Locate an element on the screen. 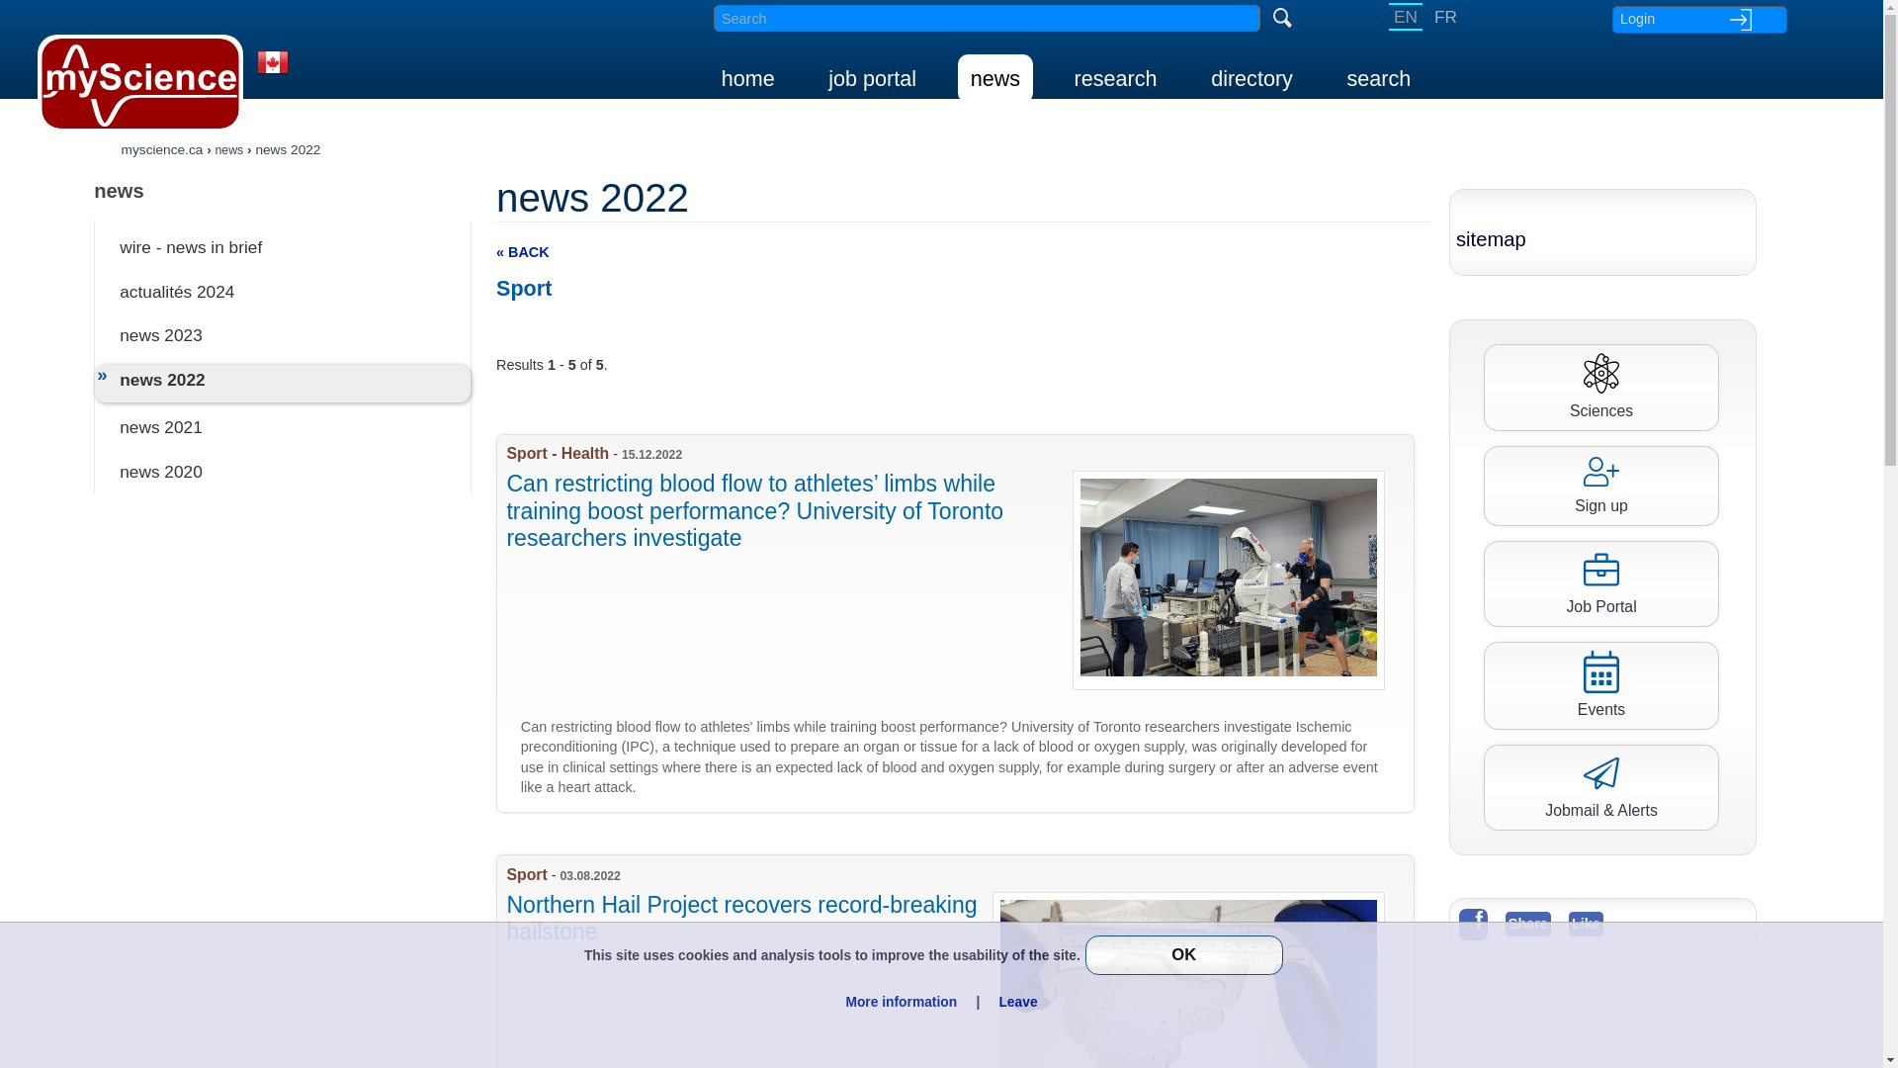 The image size is (1898, 1068). search is located at coordinates (1378, 78).